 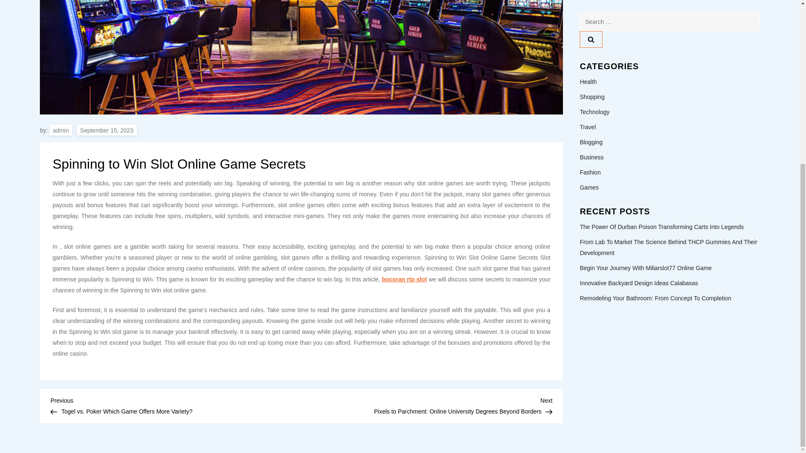 What do you see at coordinates (60, 130) in the screenshot?
I see `admin` at bounding box center [60, 130].